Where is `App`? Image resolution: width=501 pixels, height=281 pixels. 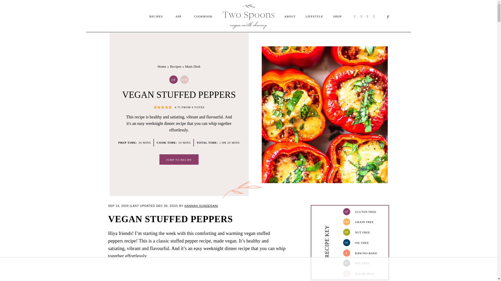 App is located at coordinates (248, 6).